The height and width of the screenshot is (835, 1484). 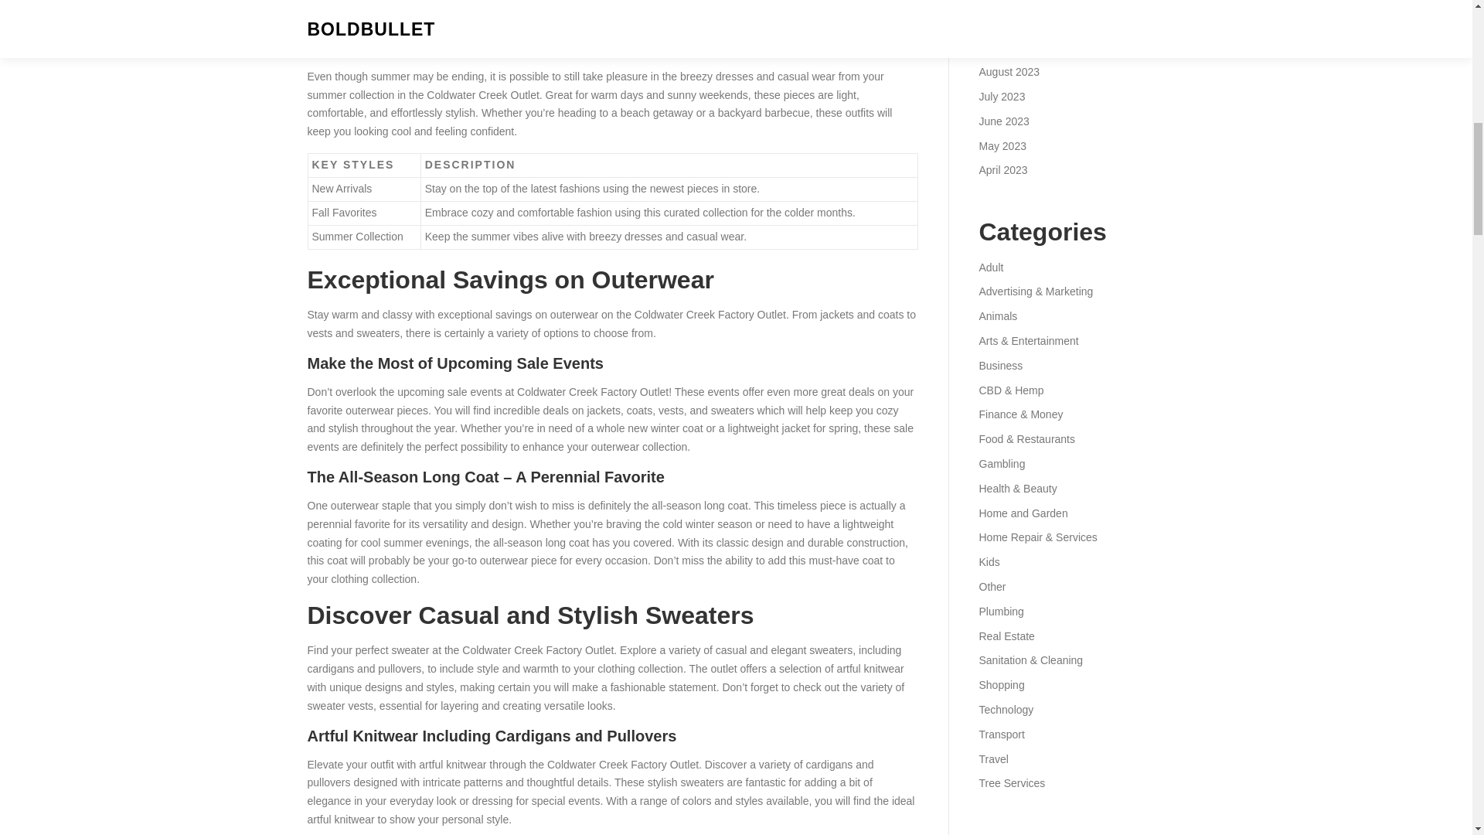 I want to click on September 2023, so click(x=1019, y=46).